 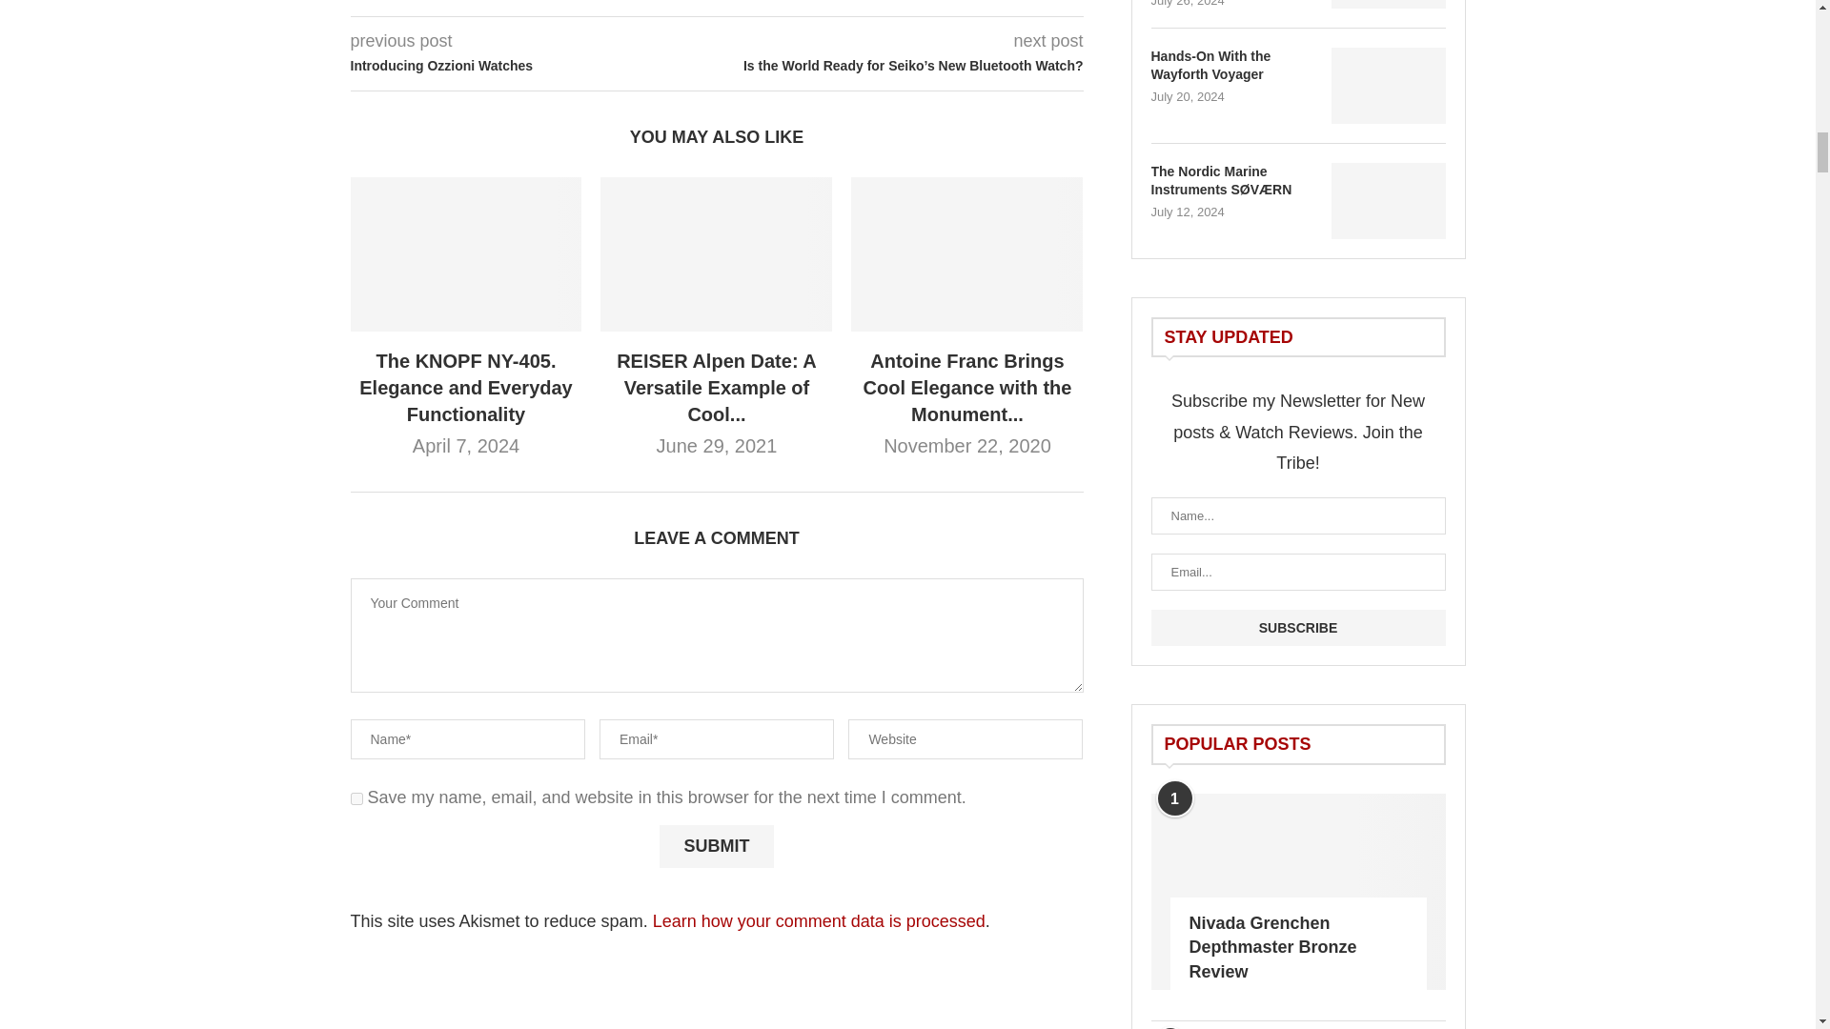 What do you see at coordinates (534, 67) in the screenshot?
I see `Introducing Ozzioni Watches` at bounding box center [534, 67].